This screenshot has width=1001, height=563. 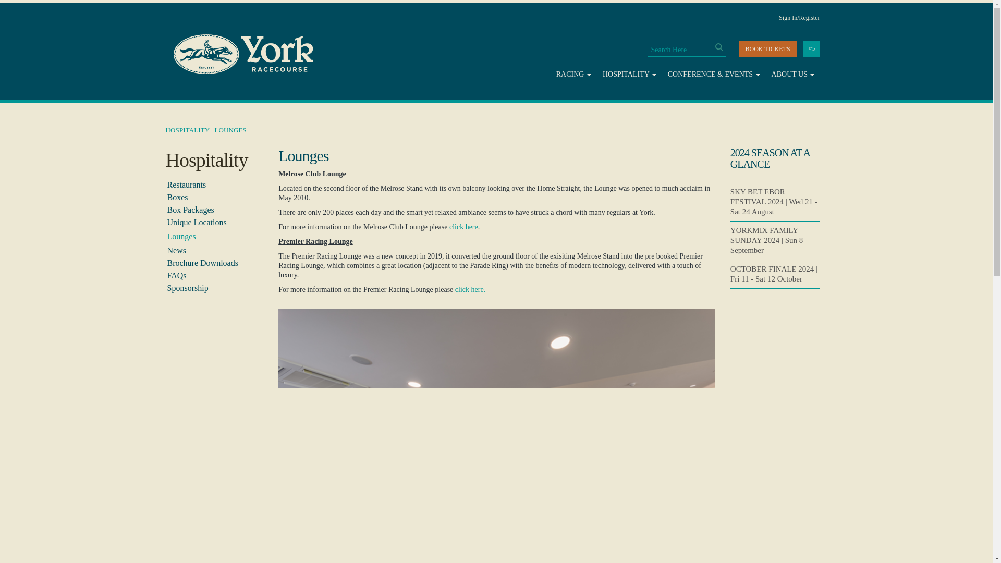 I want to click on BOOK TICKETS, so click(x=767, y=49).